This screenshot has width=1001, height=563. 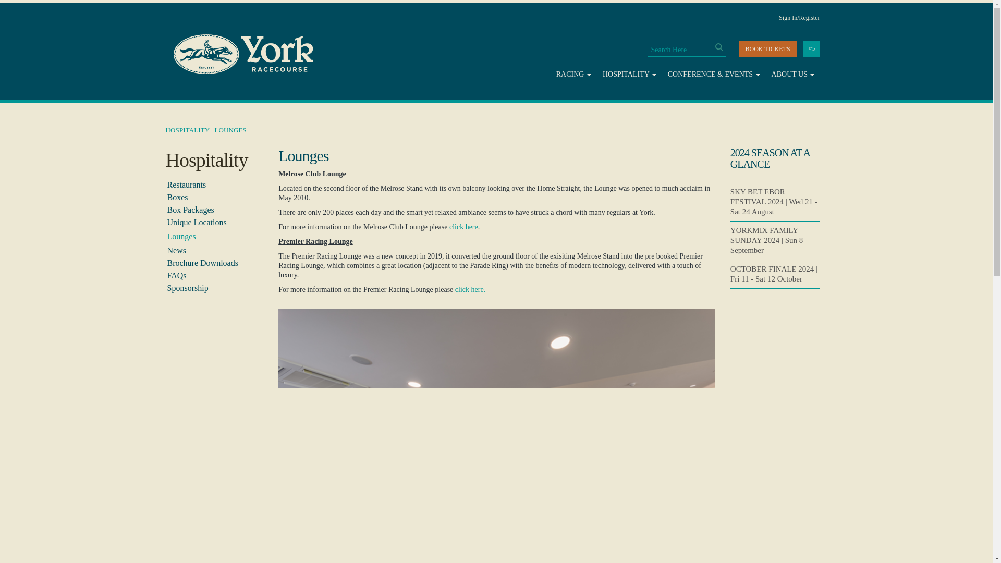 I want to click on BOOK TICKETS, so click(x=767, y=49).